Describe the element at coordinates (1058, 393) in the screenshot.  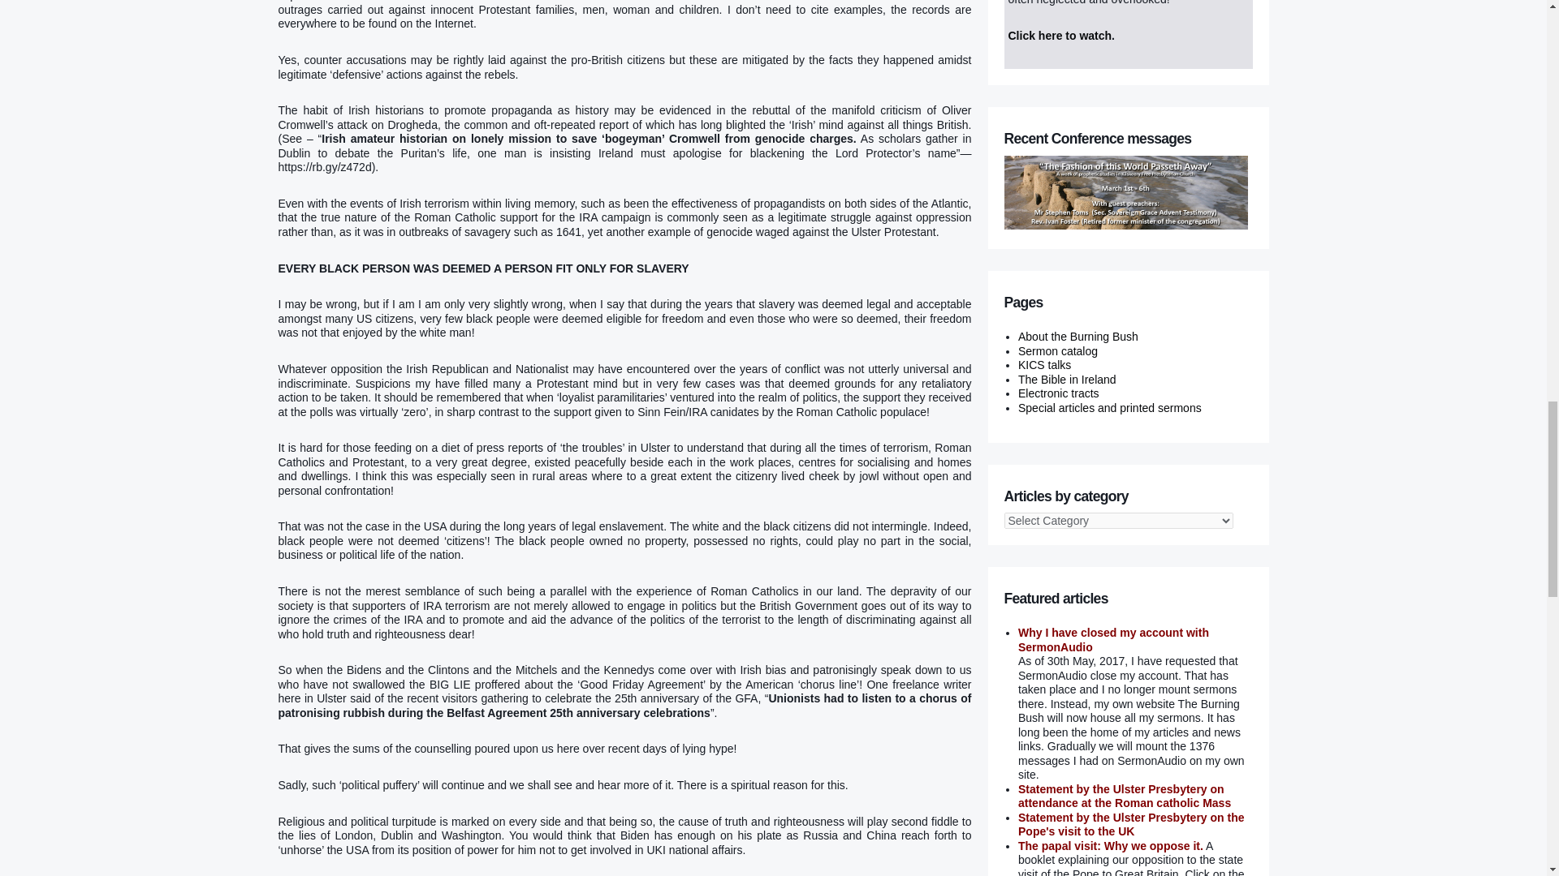
I see `Electronic tracts` at that location.